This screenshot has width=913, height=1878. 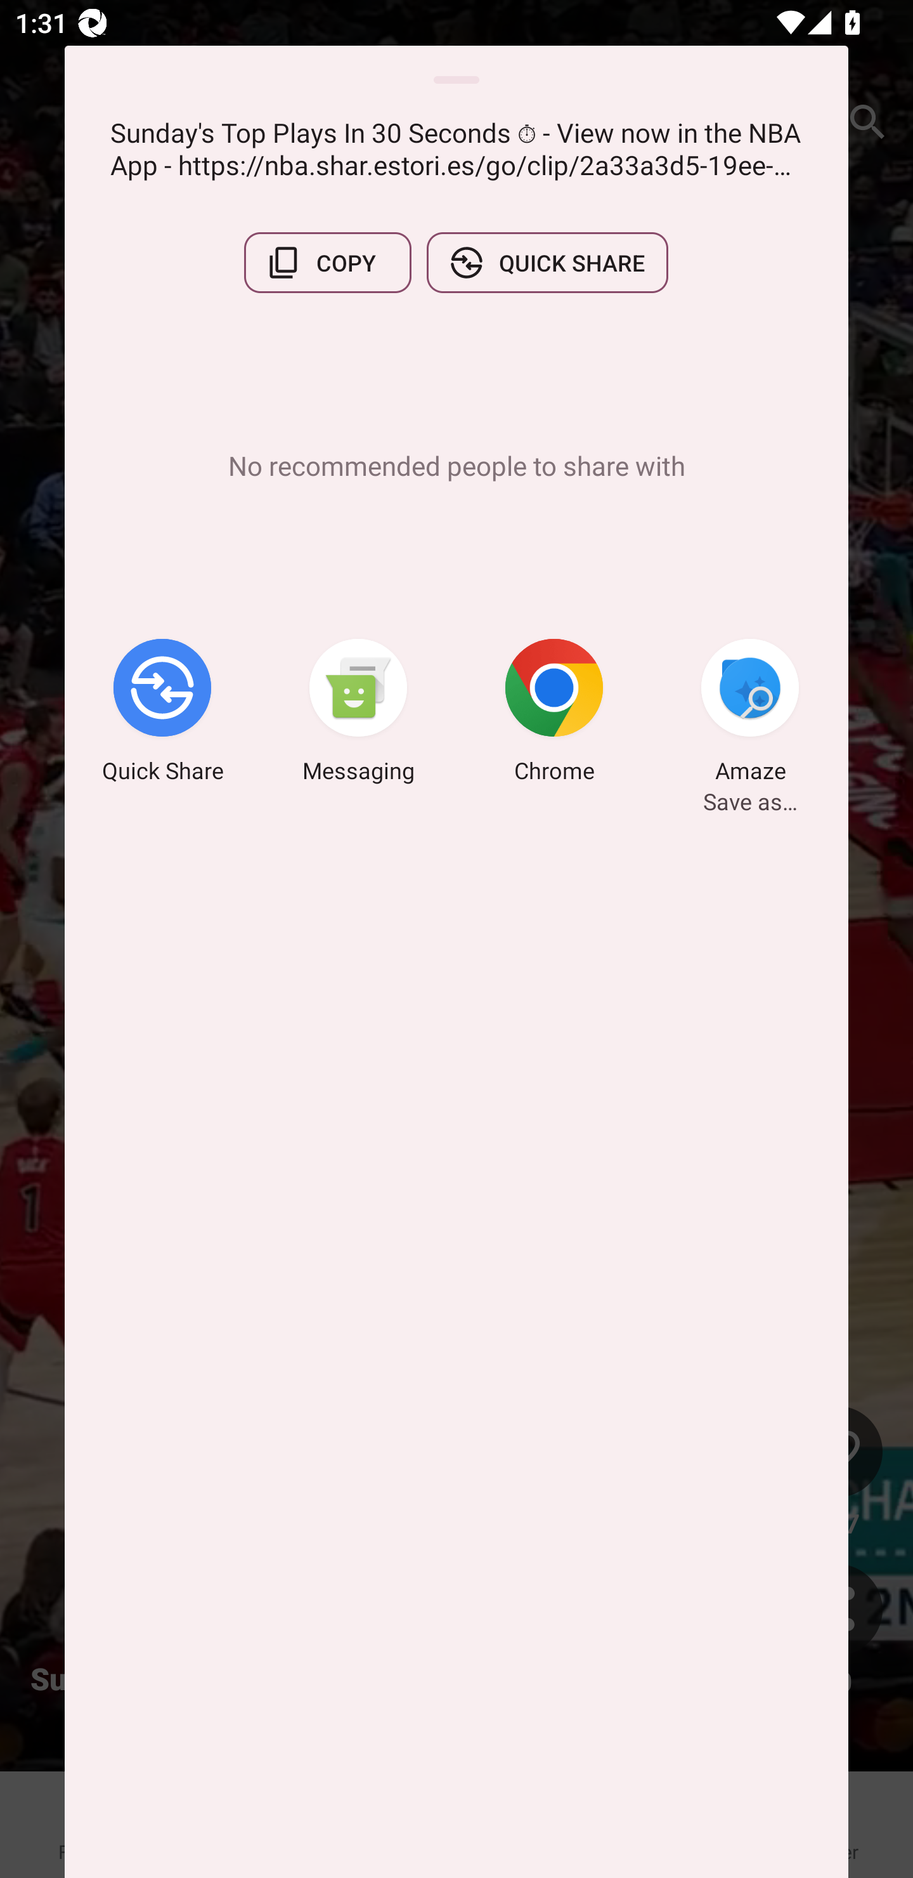 I want to click on Messaging, so click(x=358, y=714).